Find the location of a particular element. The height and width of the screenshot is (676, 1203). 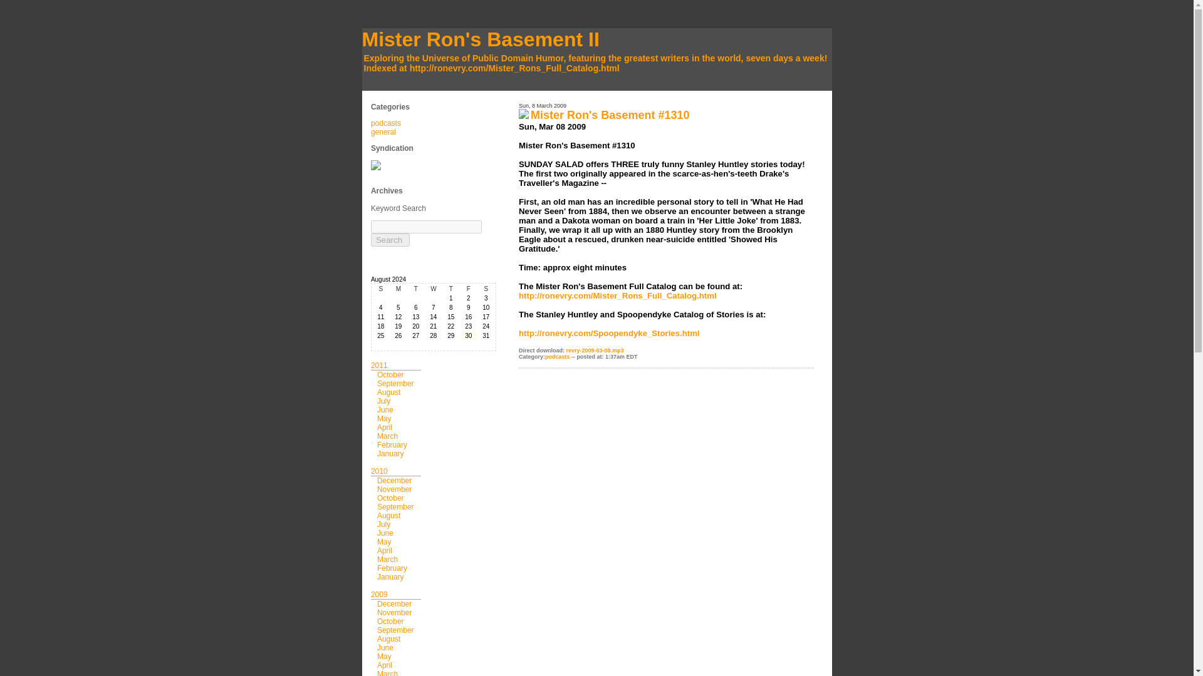

October is located at coordinates (391, 622).